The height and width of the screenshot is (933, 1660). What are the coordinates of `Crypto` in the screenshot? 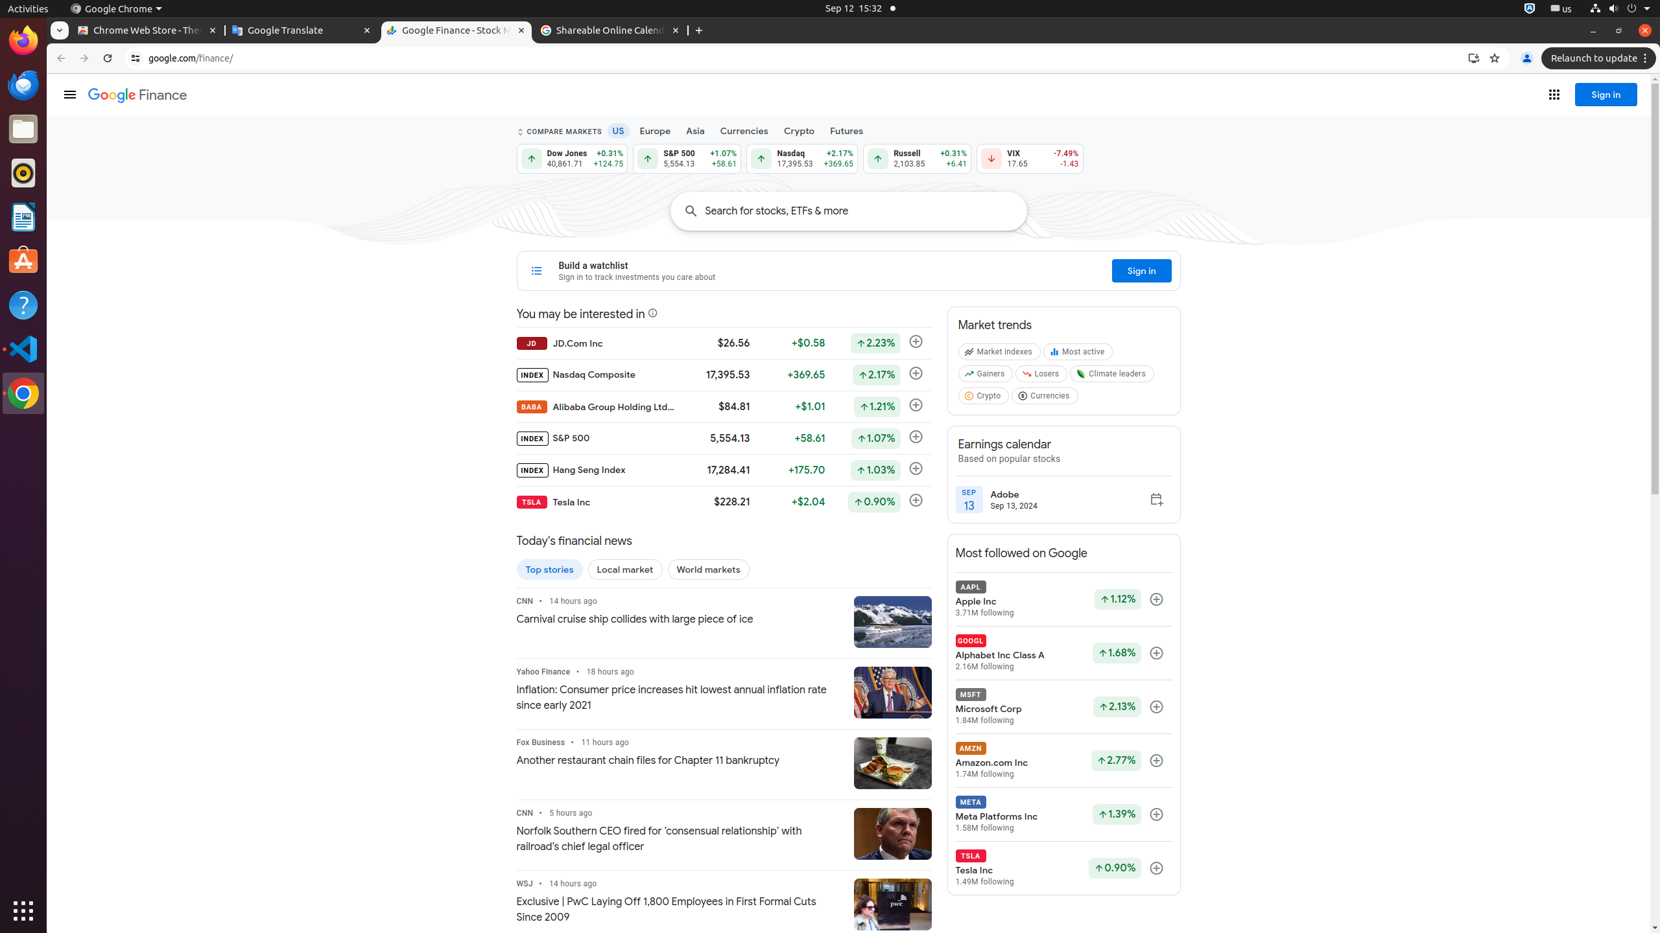 It's located at (985, 398).